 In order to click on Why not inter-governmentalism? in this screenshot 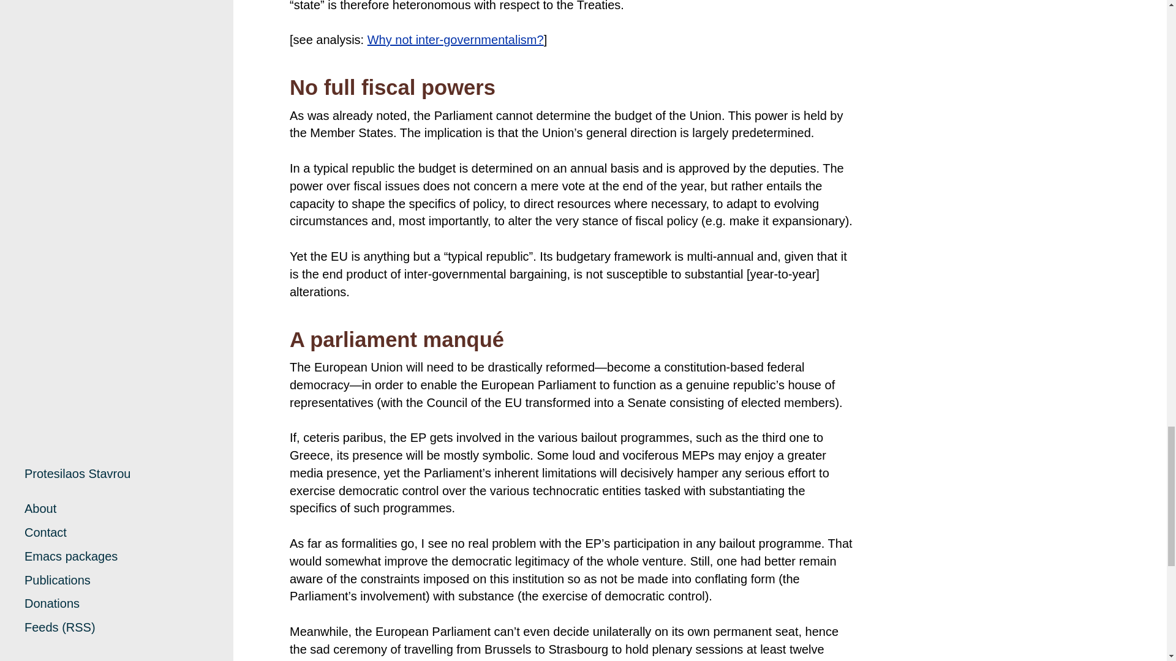, I will do `click(455, 39)`.